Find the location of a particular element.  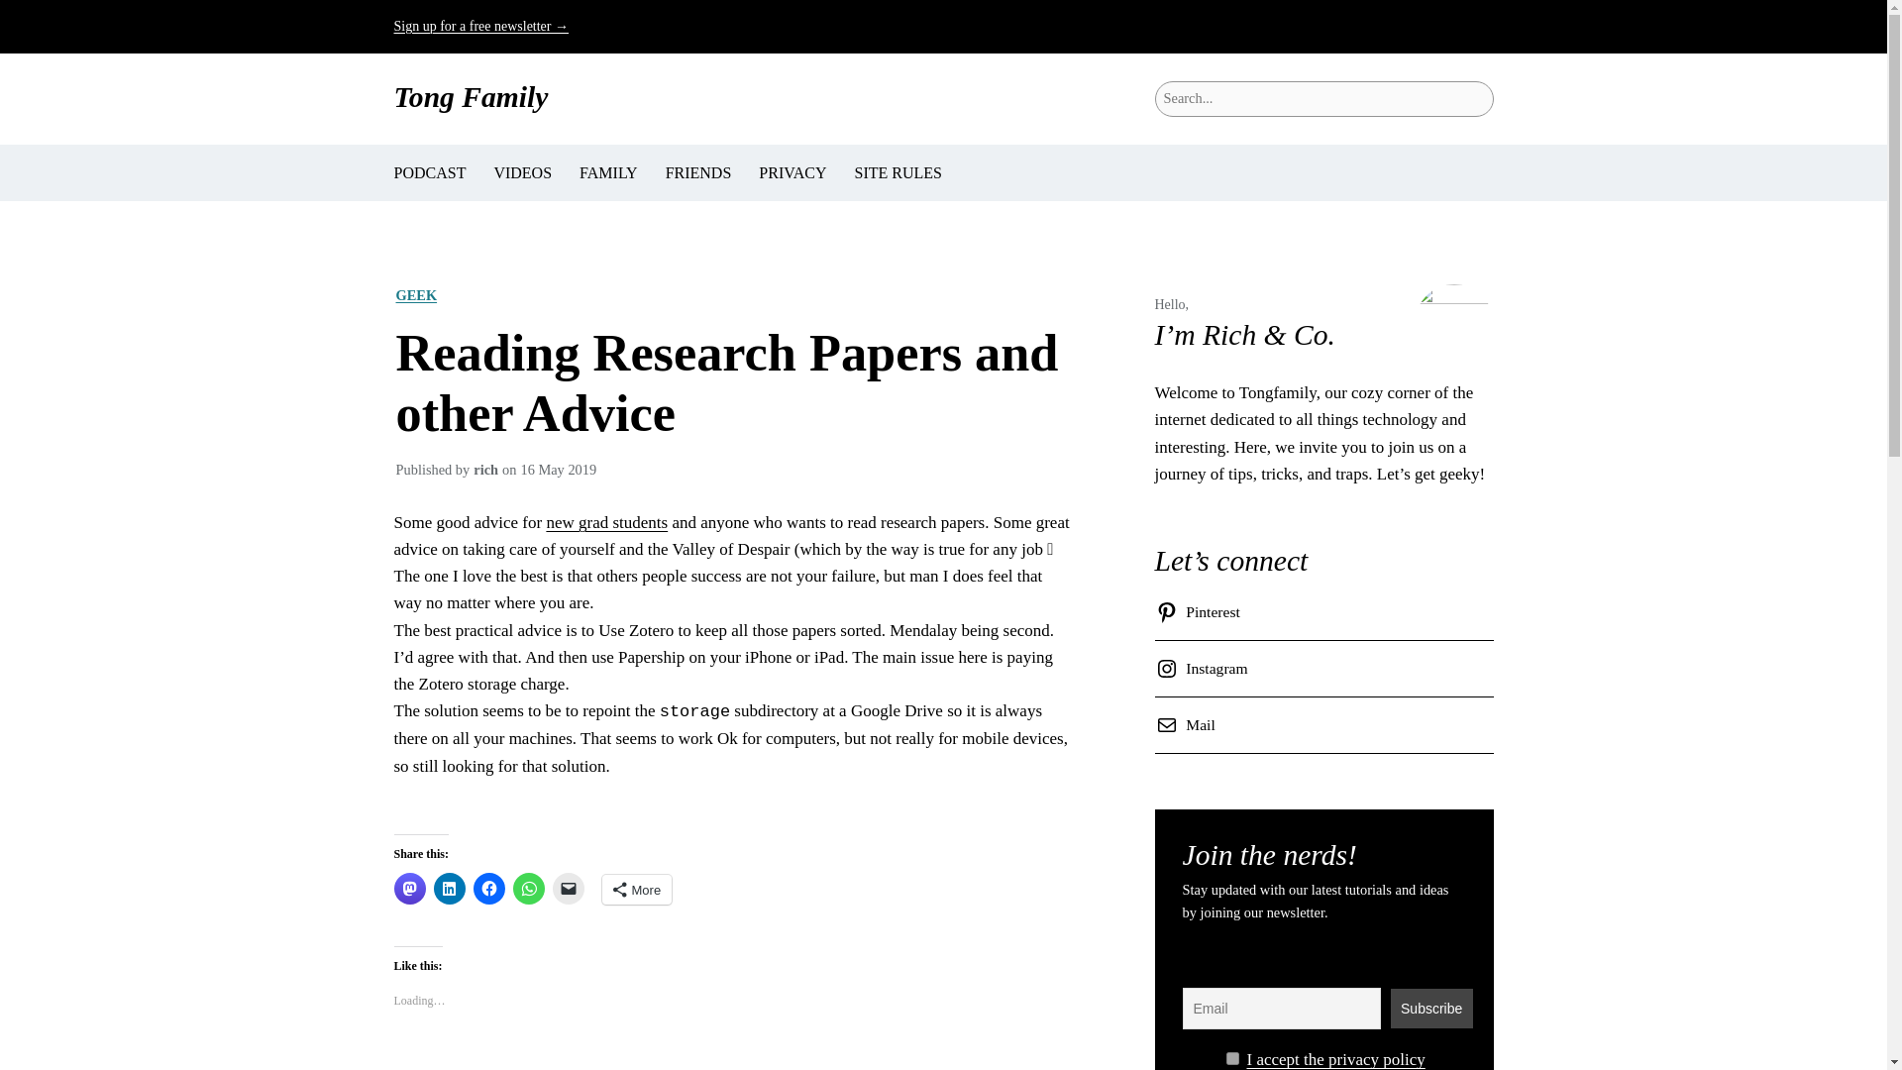

Instagram is located at coordinates (1205, 668).